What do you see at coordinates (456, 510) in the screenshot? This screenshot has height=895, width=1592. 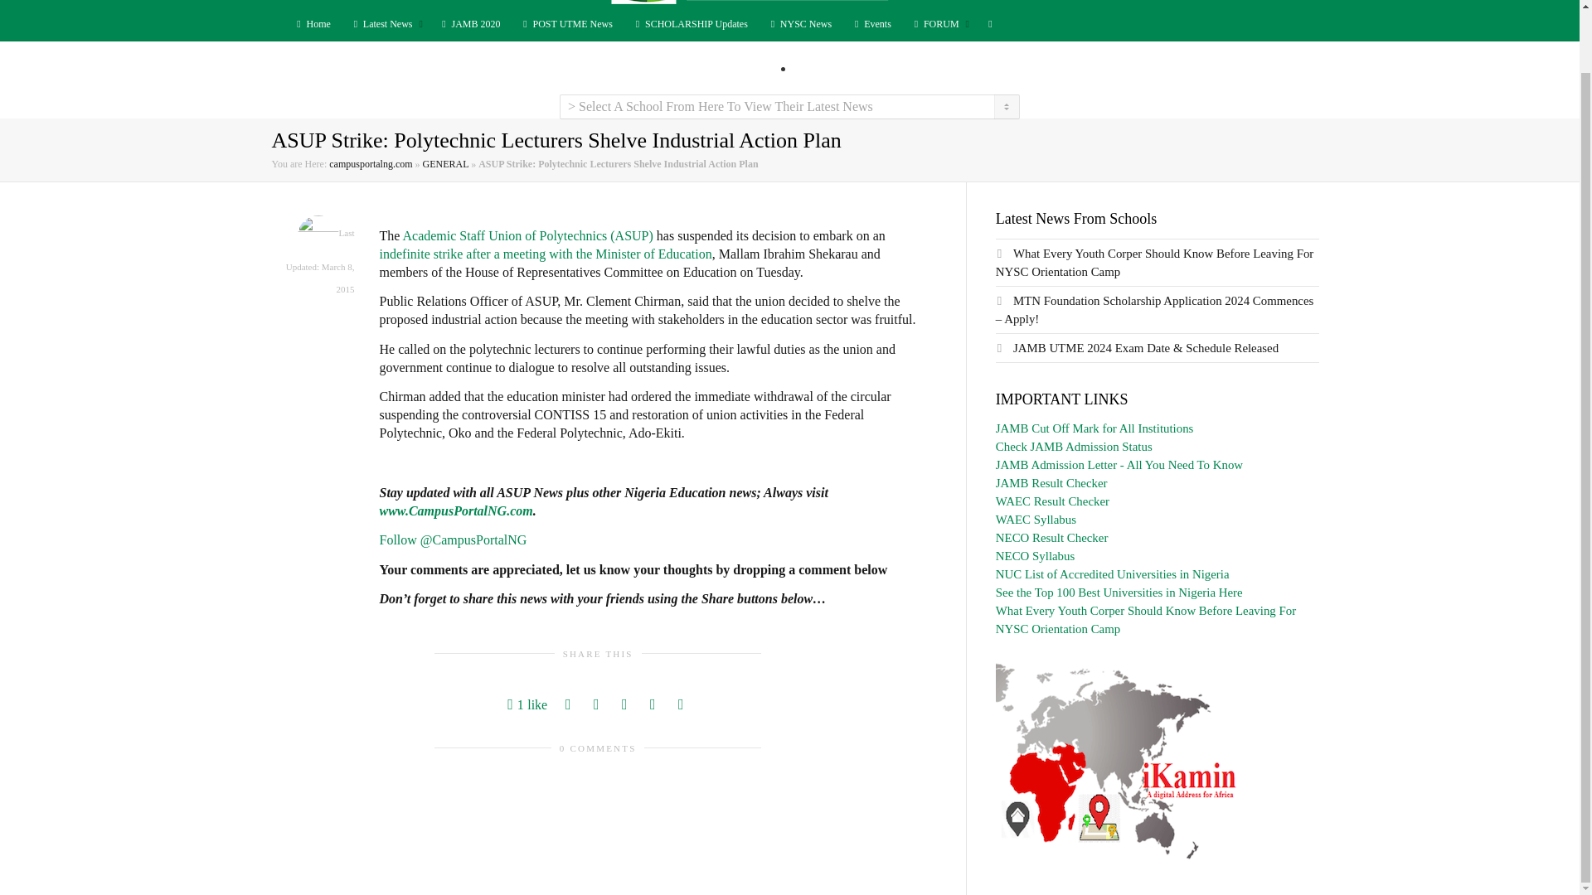 I see `www.CampusPortalNG.com` at bounding box center [456, 510].